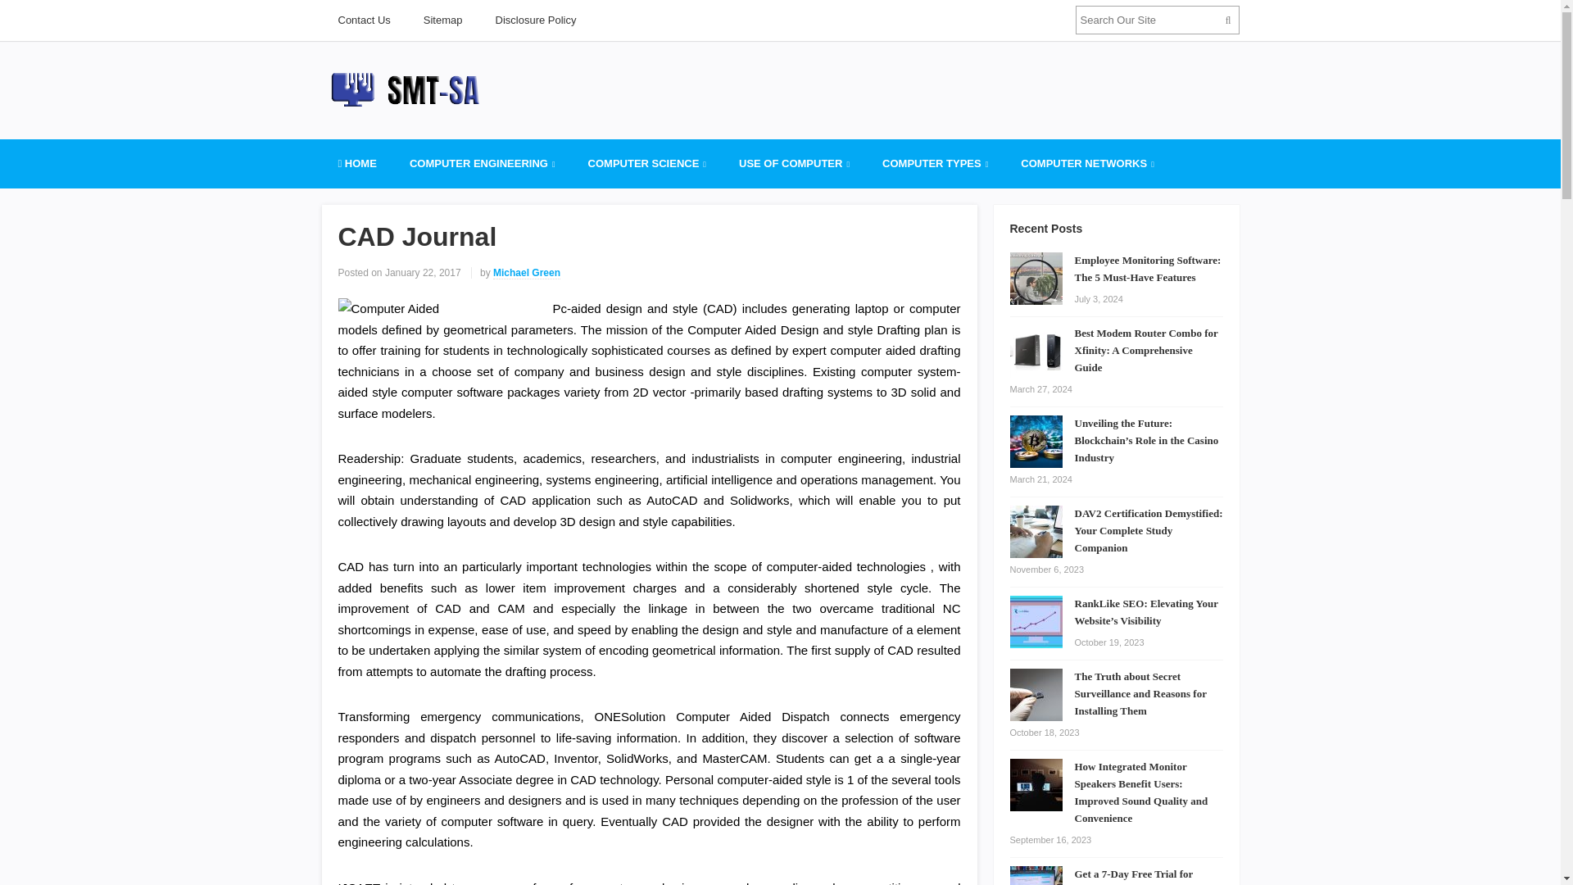  I want to click on Disclosure Policy, so click(536, 20).